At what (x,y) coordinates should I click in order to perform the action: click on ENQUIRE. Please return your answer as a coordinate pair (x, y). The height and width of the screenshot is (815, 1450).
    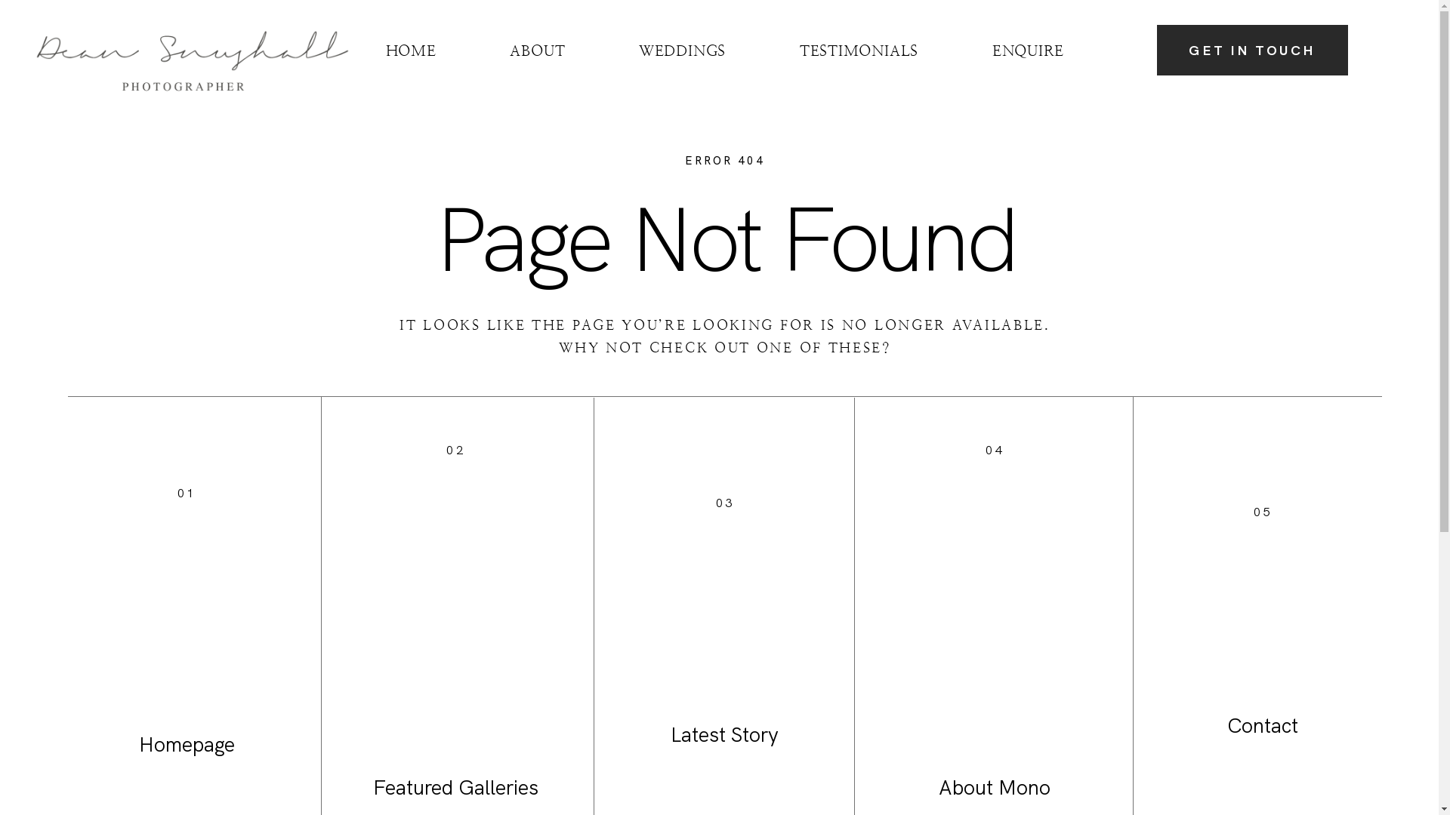
    Looking at the image, I should click on (1029, 51).